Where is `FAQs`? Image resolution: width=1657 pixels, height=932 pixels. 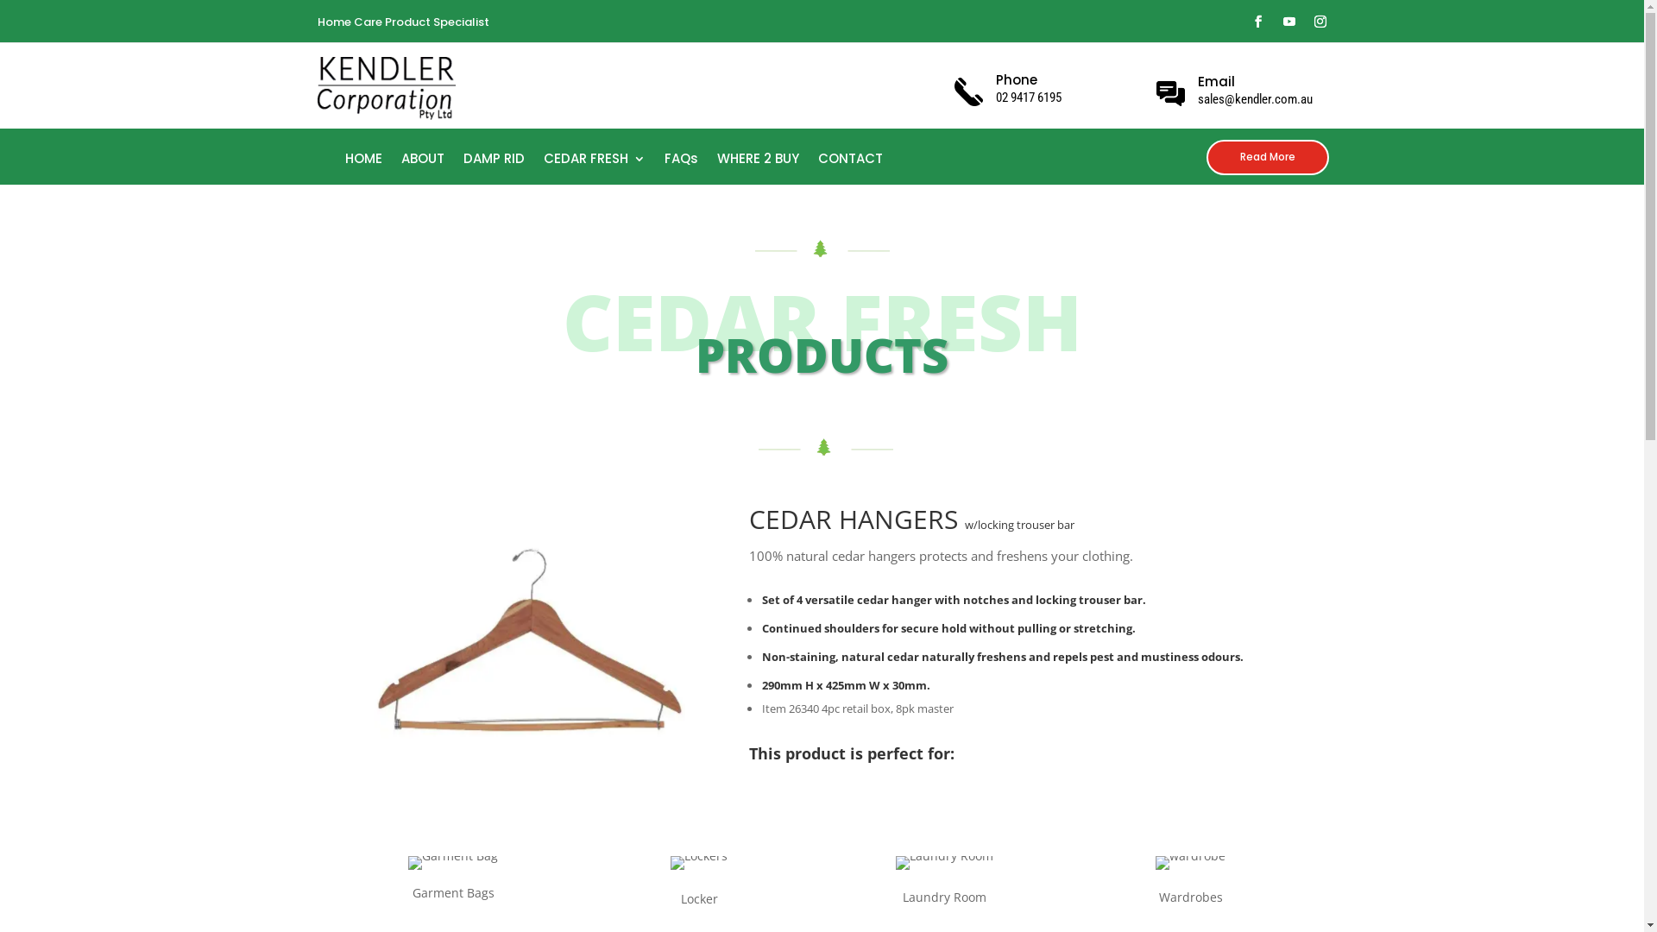
FAQs is located at coordinates (682, 162).